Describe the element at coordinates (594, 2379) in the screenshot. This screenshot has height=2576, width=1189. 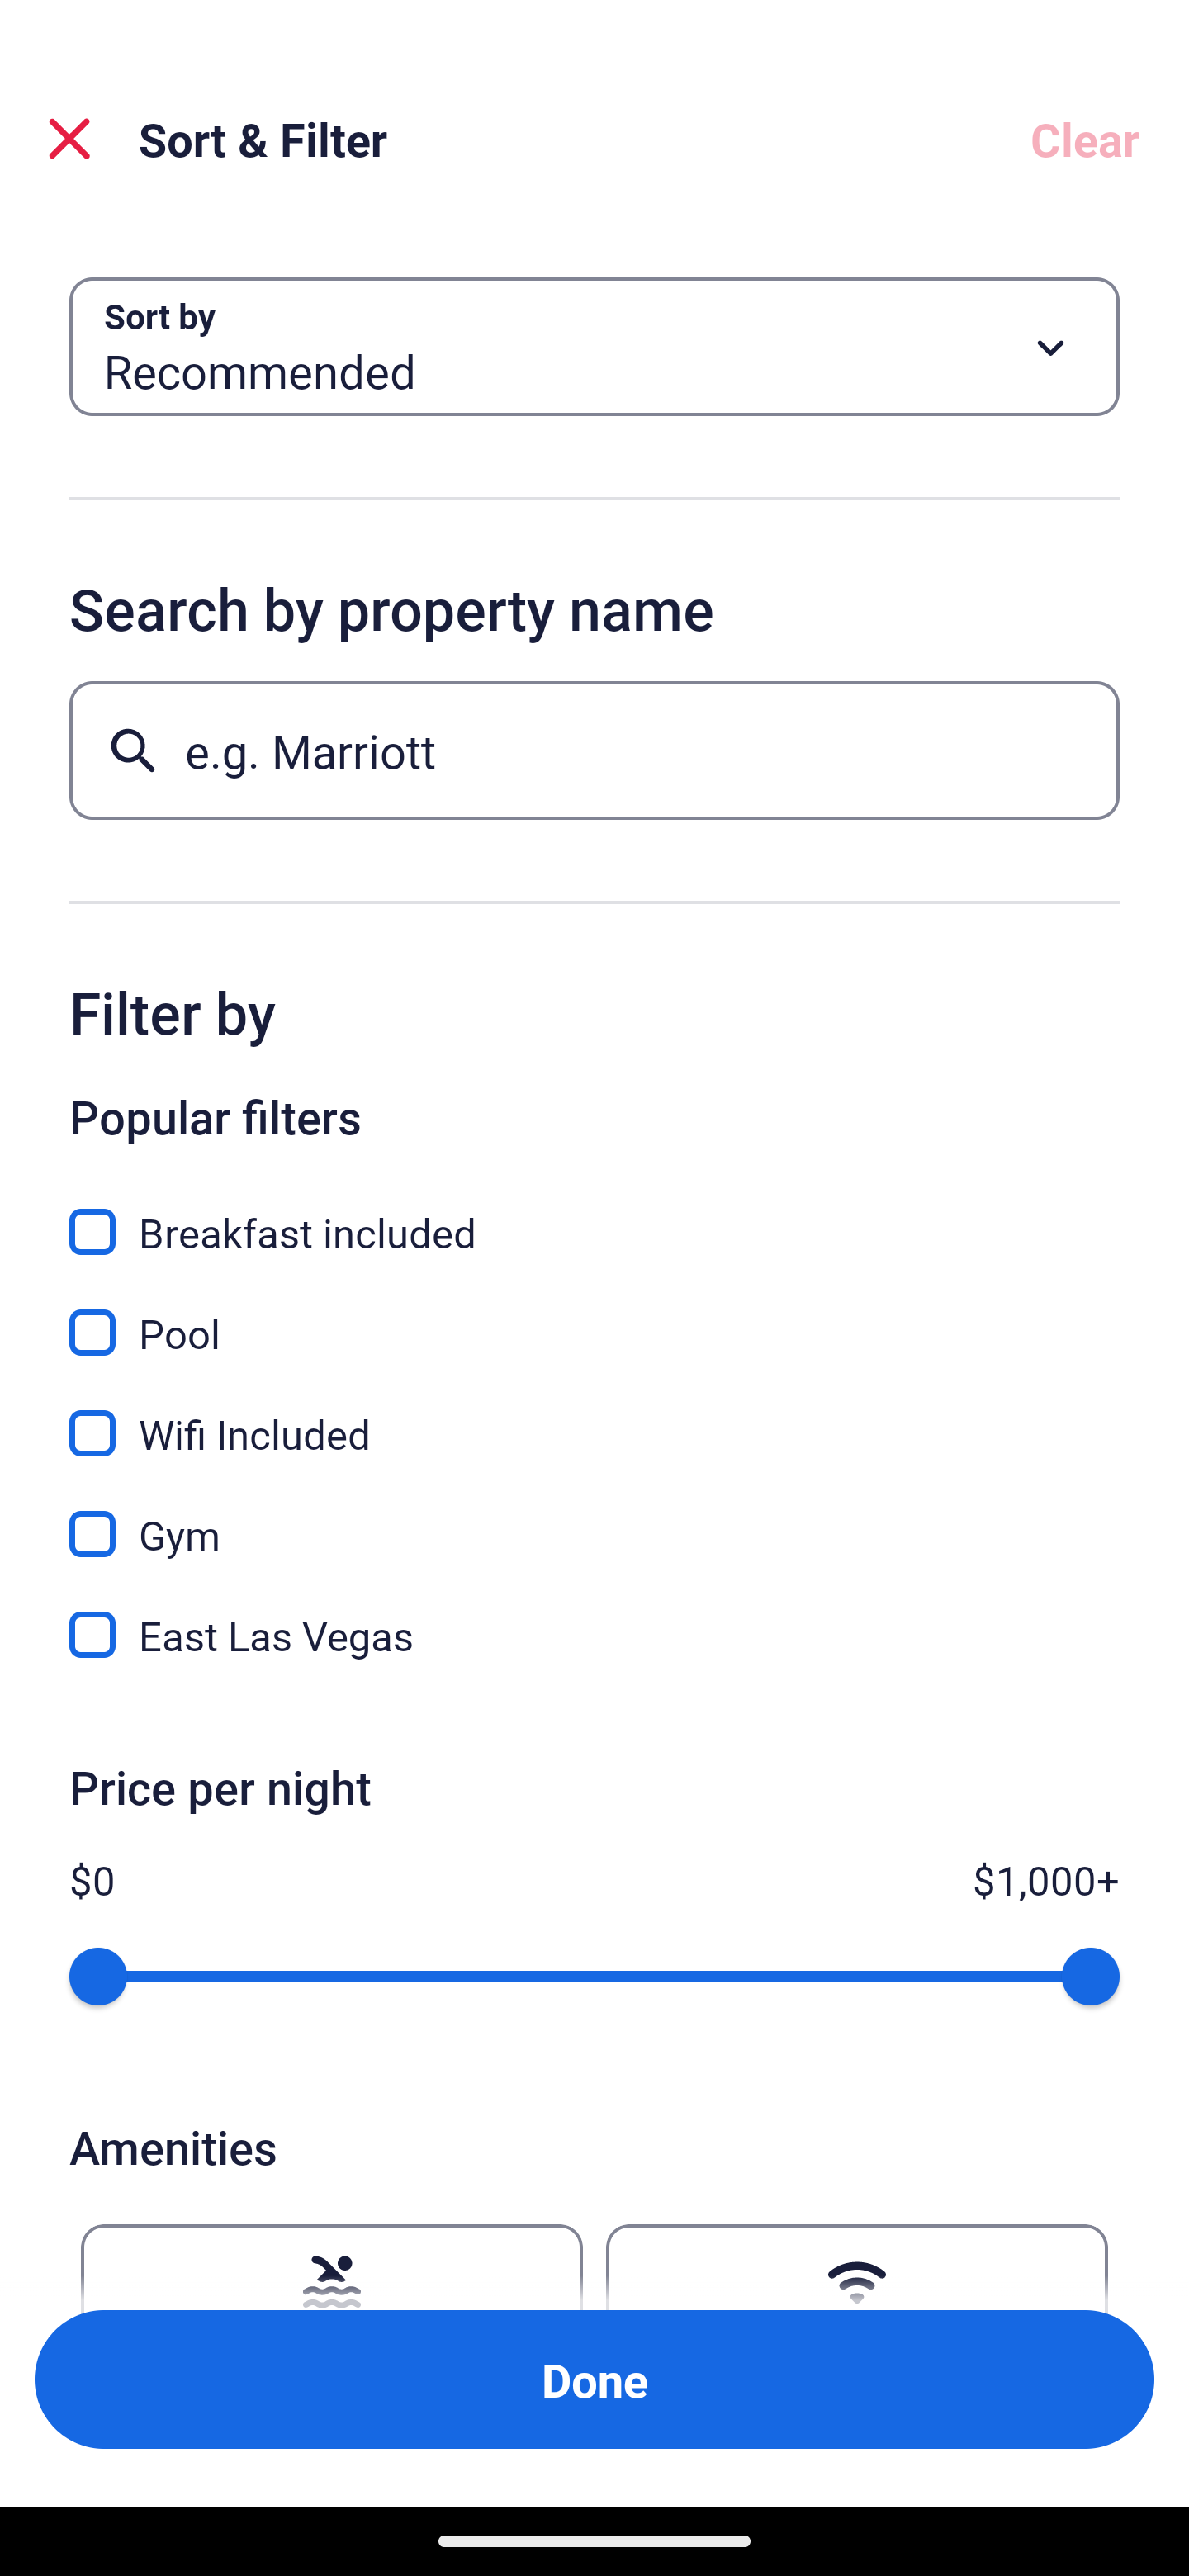
I see `Apply and close Sort and Filter Done` at that location.